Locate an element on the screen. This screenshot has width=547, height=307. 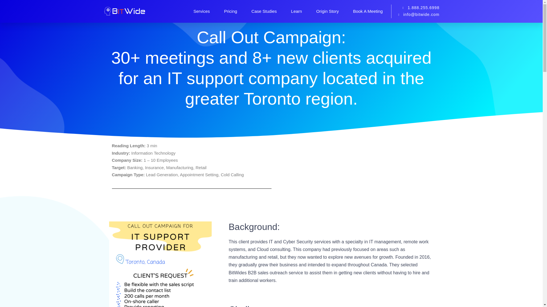
Origin Story is located at coordinates (327, 11).